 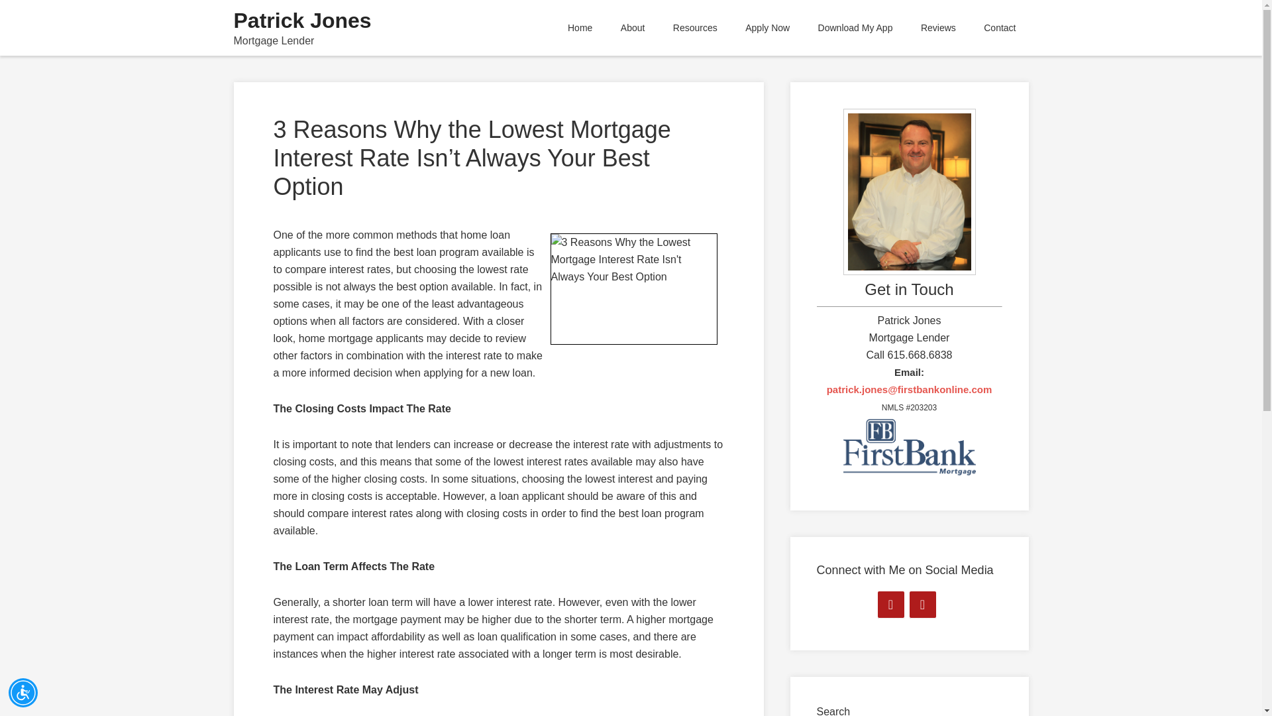 I want to click on Download My App, so click(x=855, y=28).